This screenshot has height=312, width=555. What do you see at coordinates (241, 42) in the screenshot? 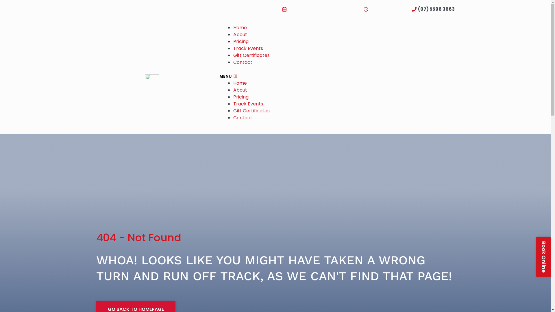
I see `Pricing` at bounding box center [241, 42].